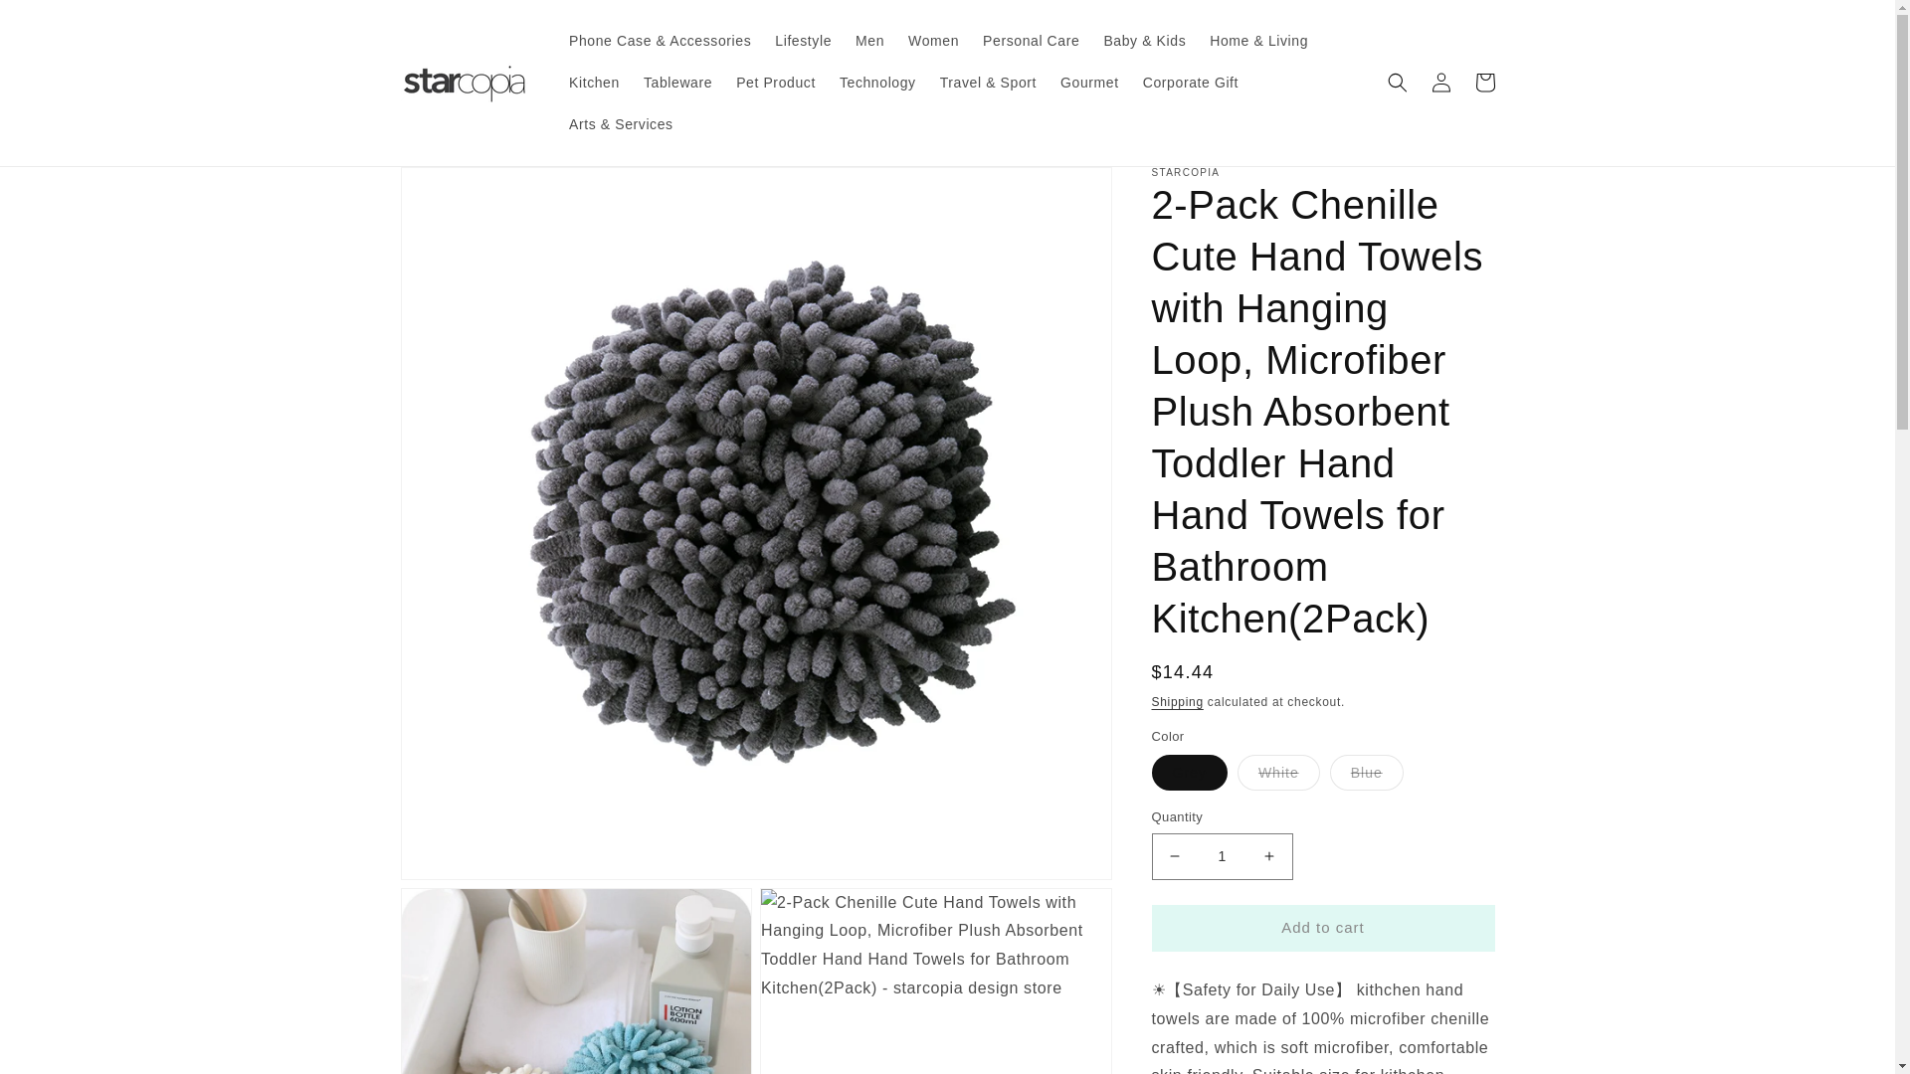 The width and height of the screenshot is (1910, 1074). What do you see at coordinates (803, 40) in the screenshot?
I see `Lifestyle` at bounding box center [803, 40].